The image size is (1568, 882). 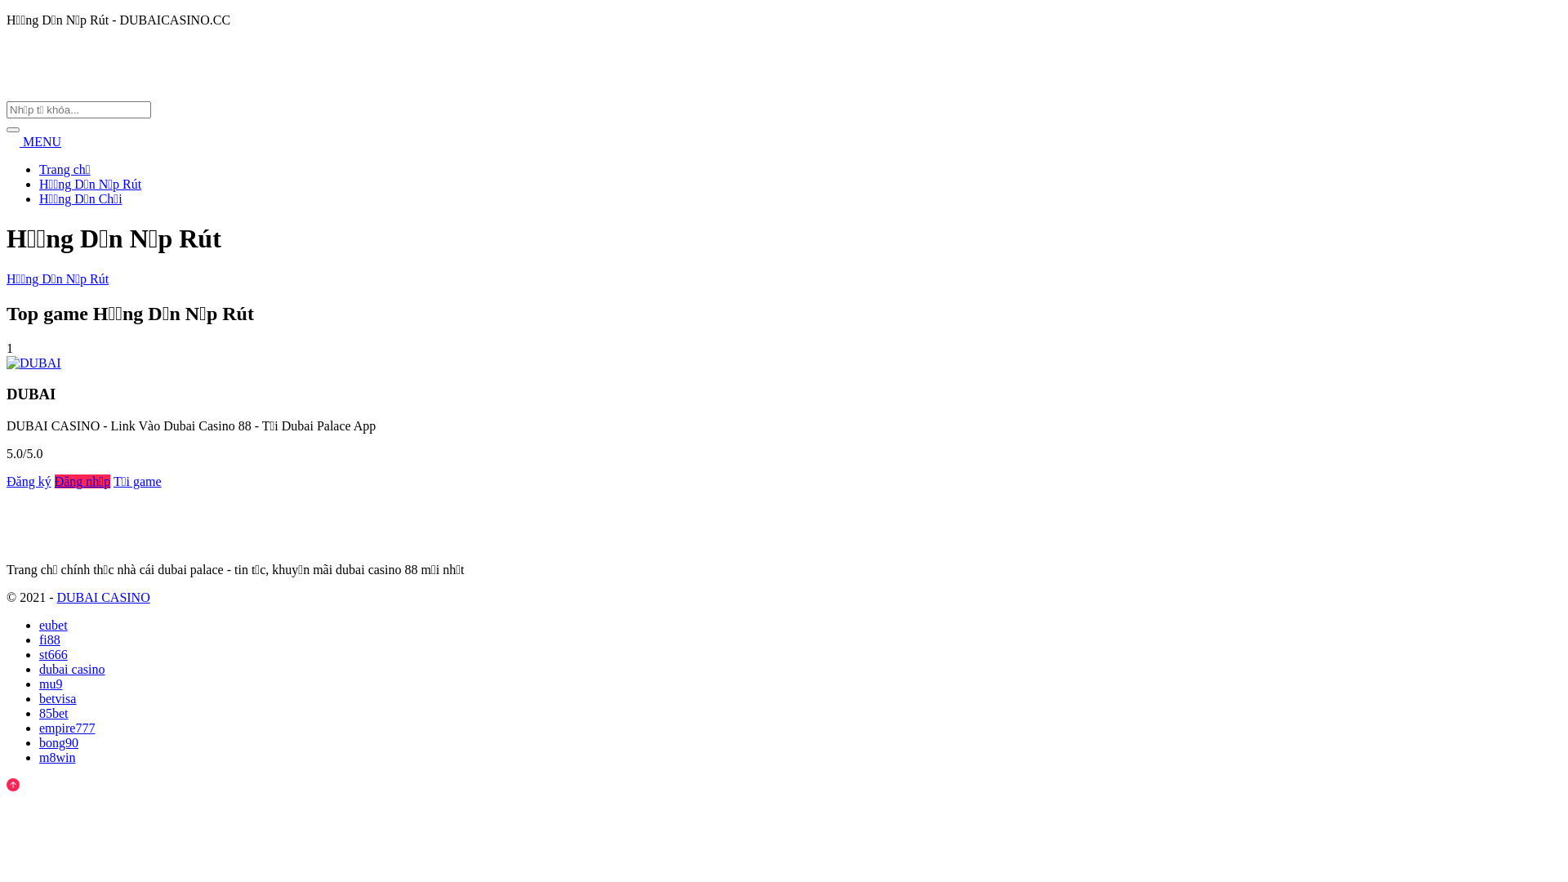 I want to click on st666, so click(x=54, y=655).